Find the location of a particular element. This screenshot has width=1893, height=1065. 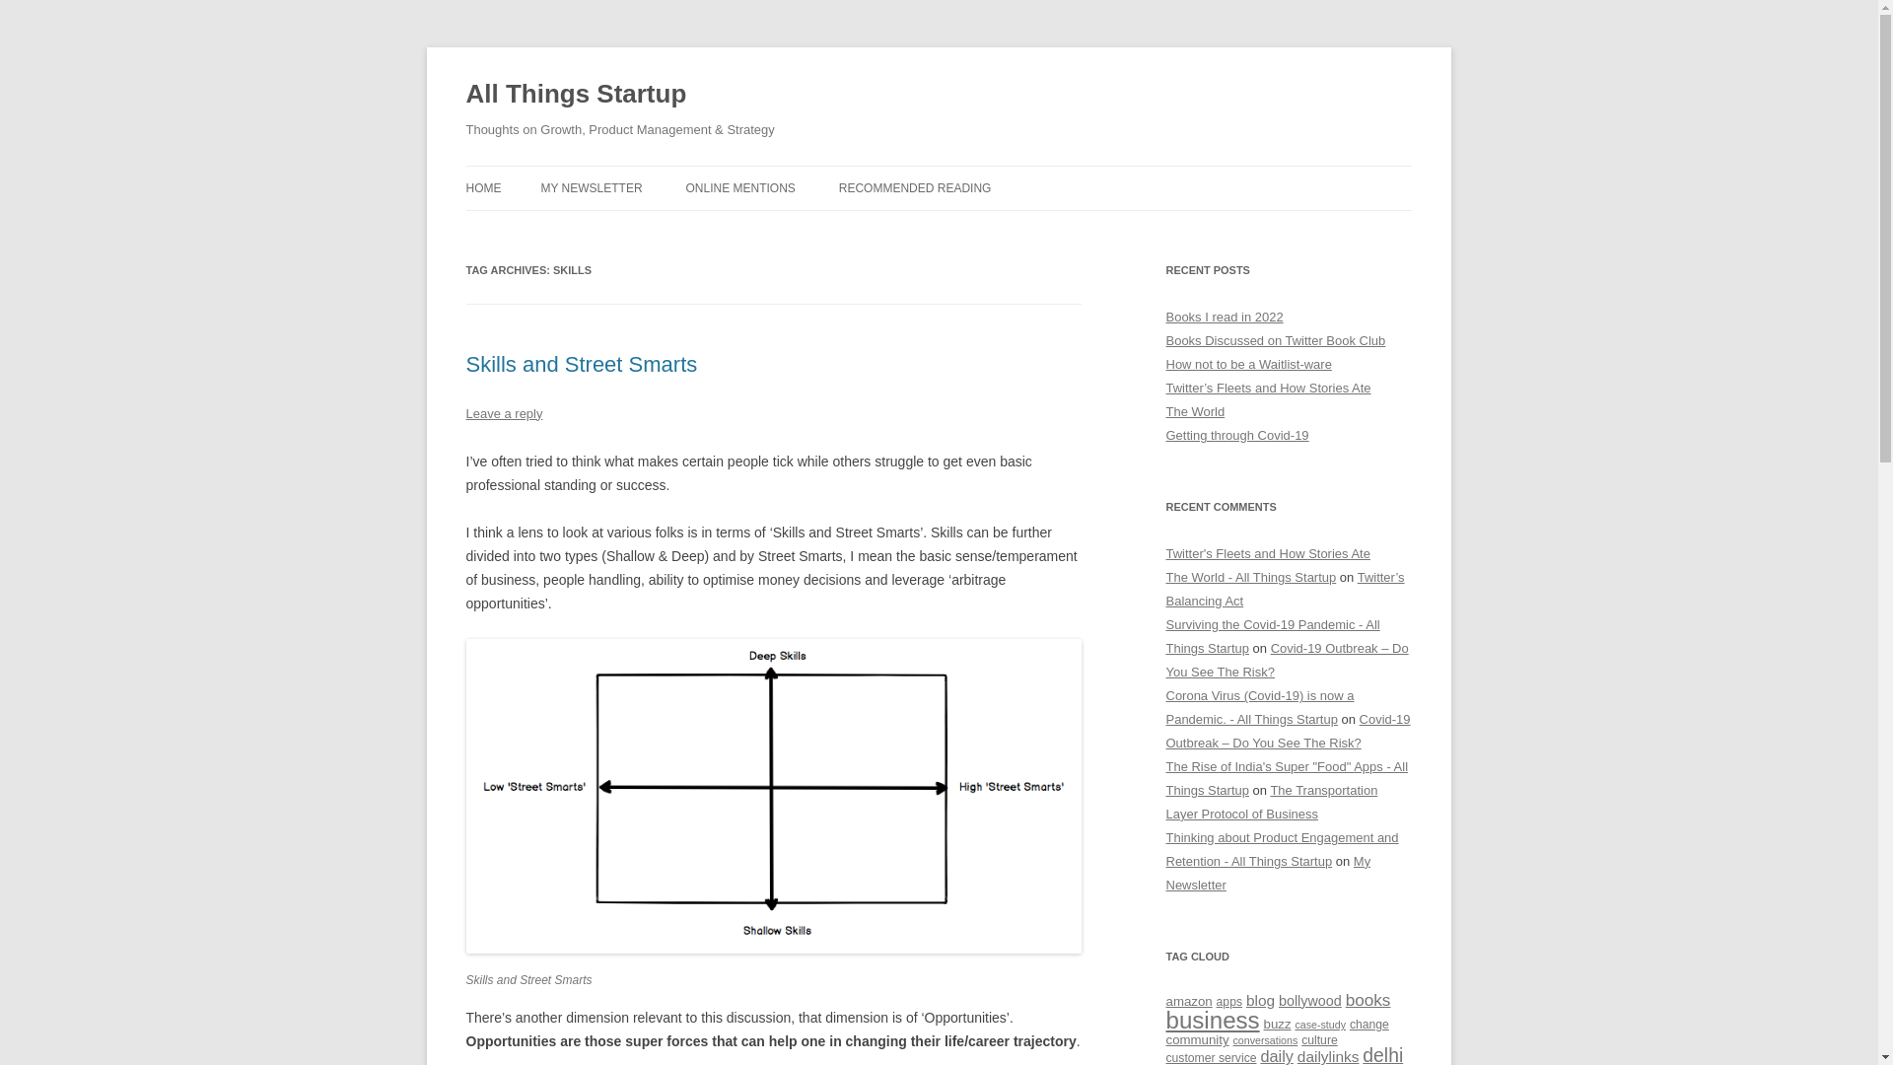

Surviving the Covid-19 Pandemic - All Things Startup is located at coordinates (1272, 637).